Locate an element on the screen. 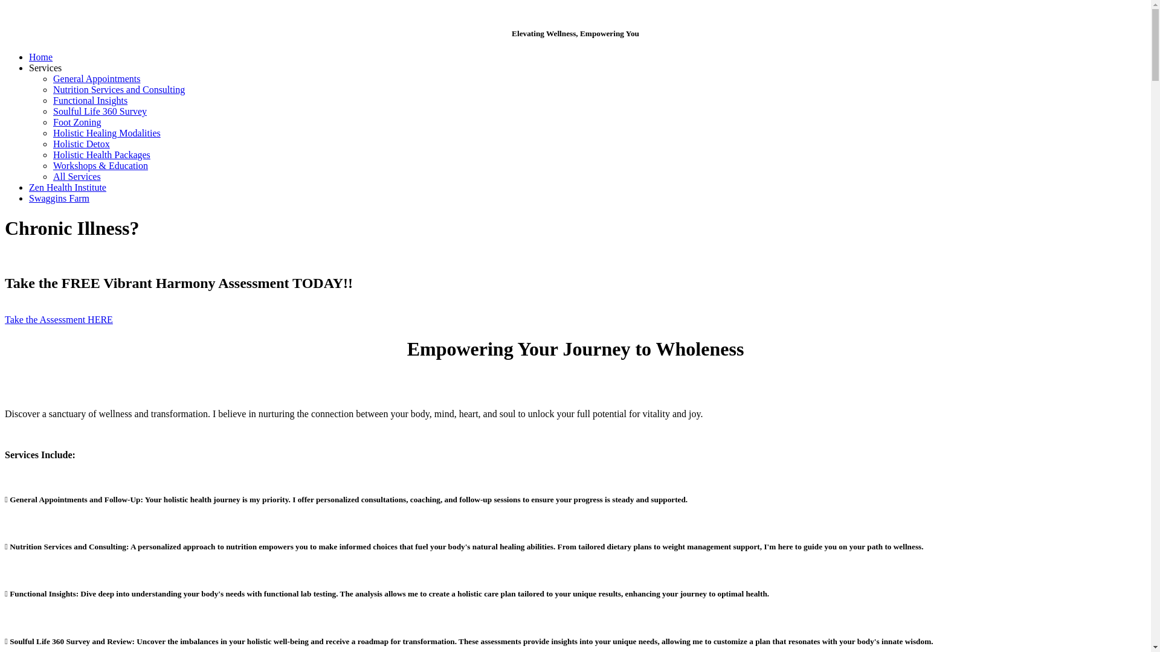 Image resolution: width=1160 pixels, height=652 pixels. Holistic Detox is located at coordinates (82, 144).